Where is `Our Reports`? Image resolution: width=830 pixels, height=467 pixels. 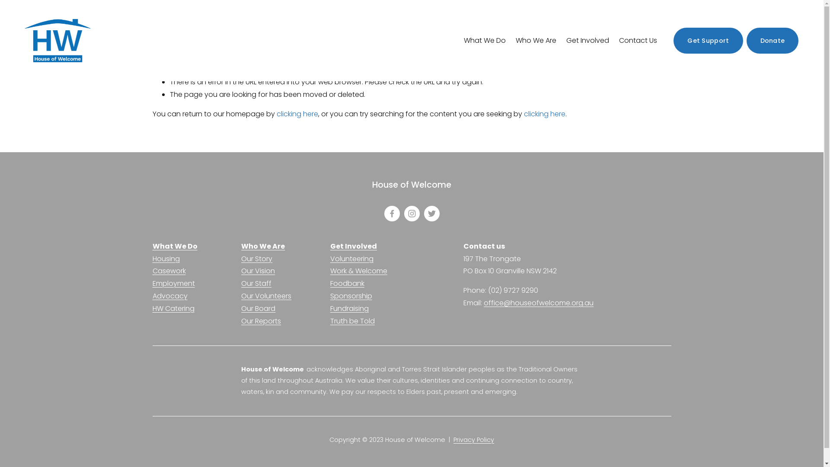
Our Reports is located at coordinates (261, 322).